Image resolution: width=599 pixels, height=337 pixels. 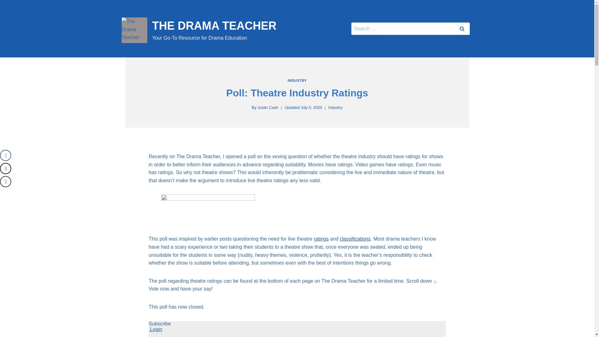 What do you see at coordinates (199, 30) in the screenshot?
I see `Search` at bounding box center [199, 30].